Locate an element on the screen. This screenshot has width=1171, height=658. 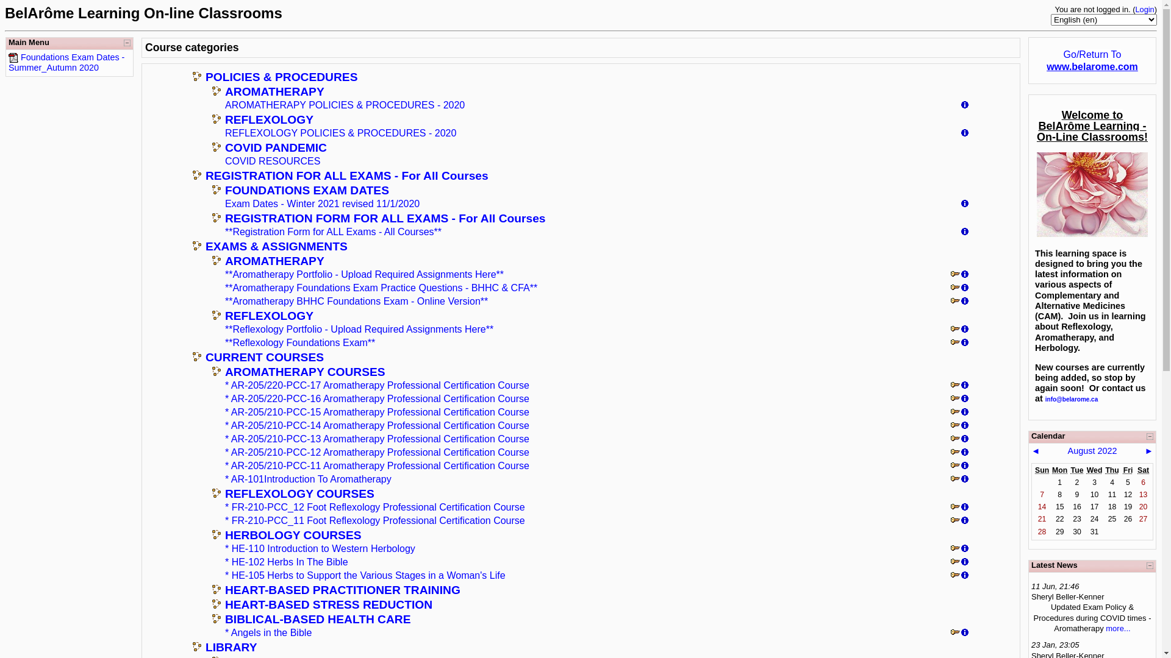
This course requires an enrolment key is located at coordinates (955, 522).